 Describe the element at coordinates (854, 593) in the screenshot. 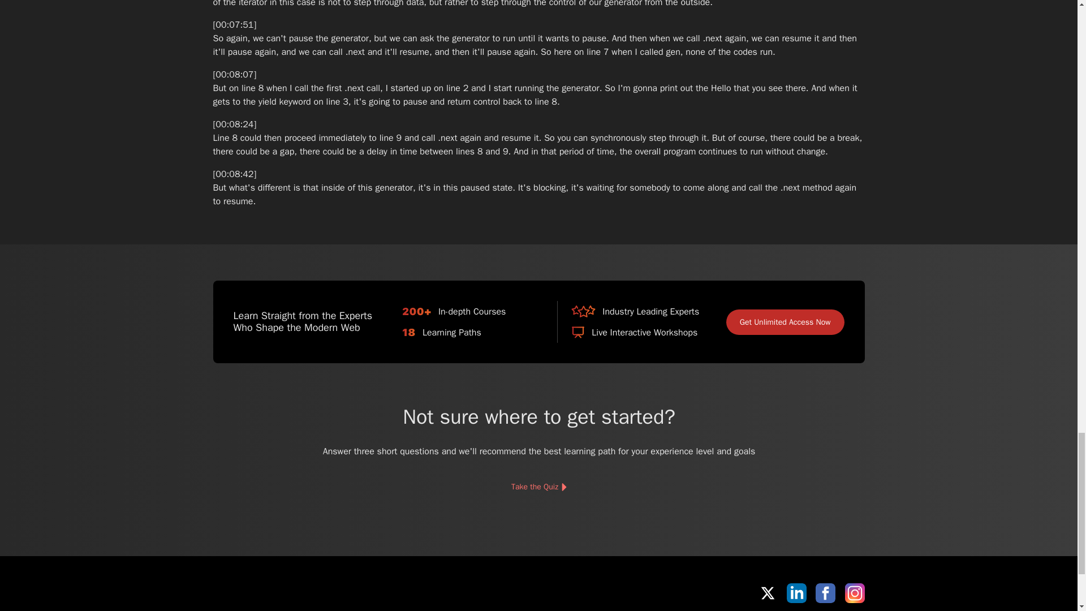

I see `Instagram` at that location.